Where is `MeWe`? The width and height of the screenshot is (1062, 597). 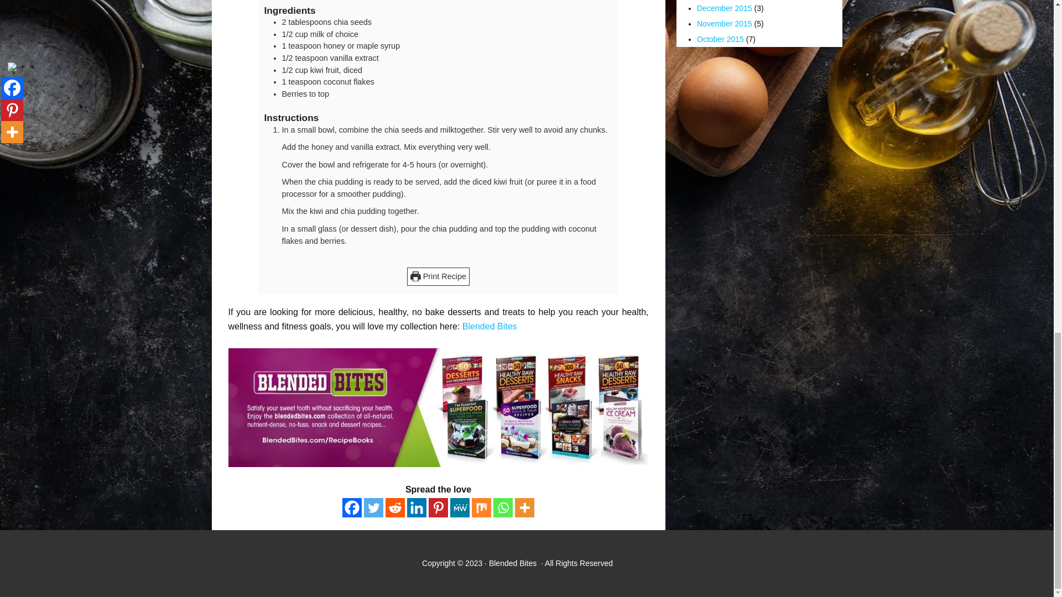
MeWe is located at coordinates (460, 507).